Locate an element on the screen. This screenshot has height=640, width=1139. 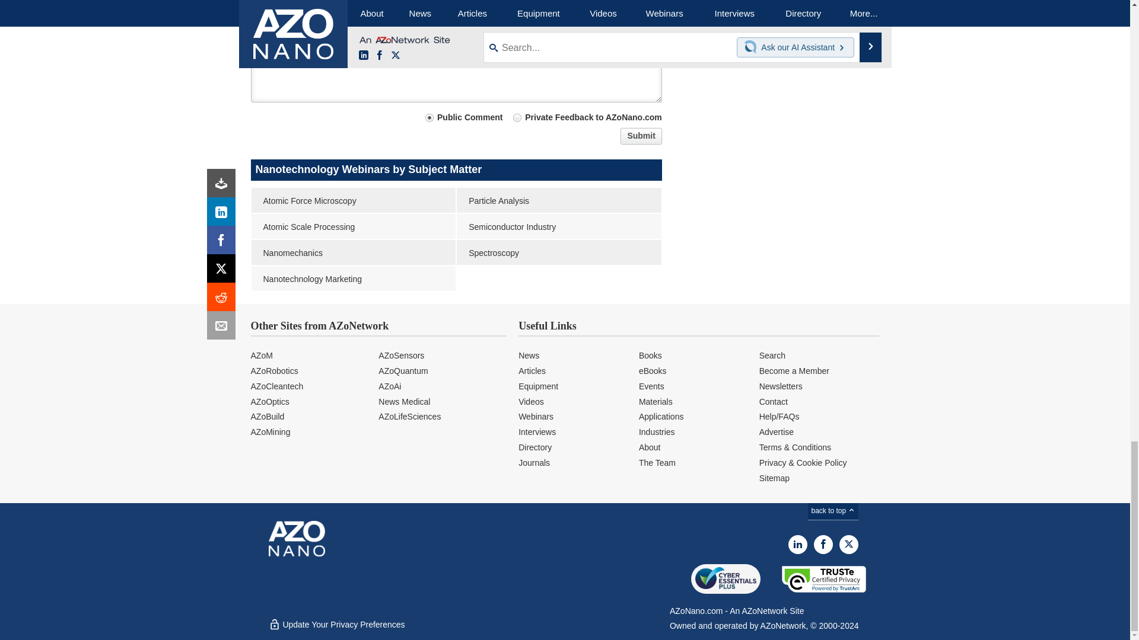
Semiconductor Industry is located at coordinates (559, 226).